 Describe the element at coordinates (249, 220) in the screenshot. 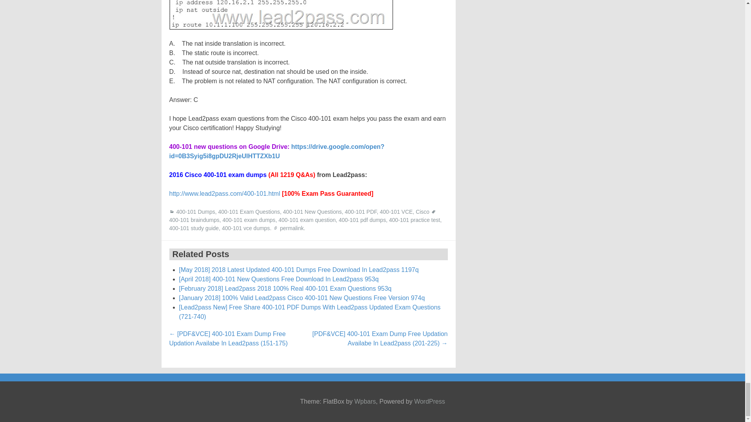

I see `400-101 exam dumps` at that location.